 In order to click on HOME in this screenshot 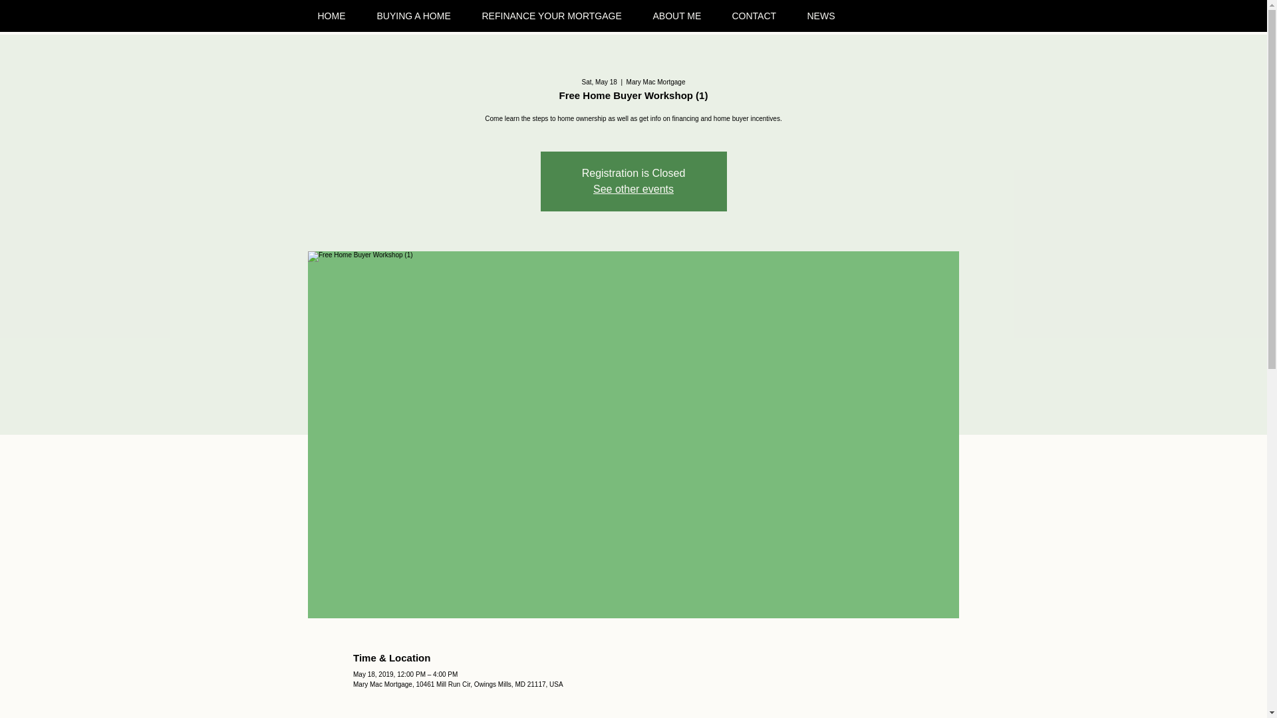, I will do `click(337, 15)`.